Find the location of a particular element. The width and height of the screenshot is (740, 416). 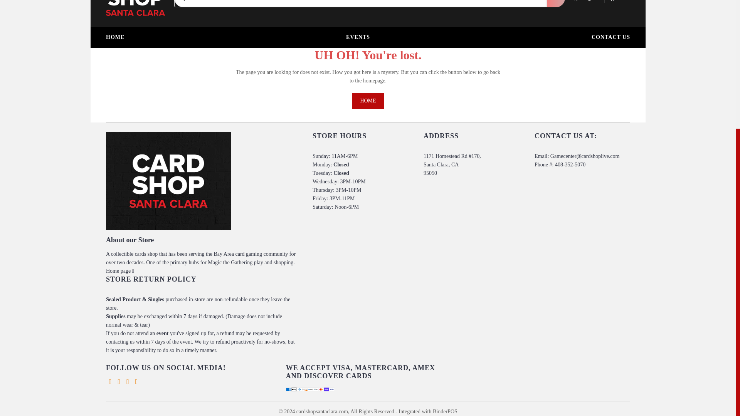

HOME is located at coordinates (368, 101).